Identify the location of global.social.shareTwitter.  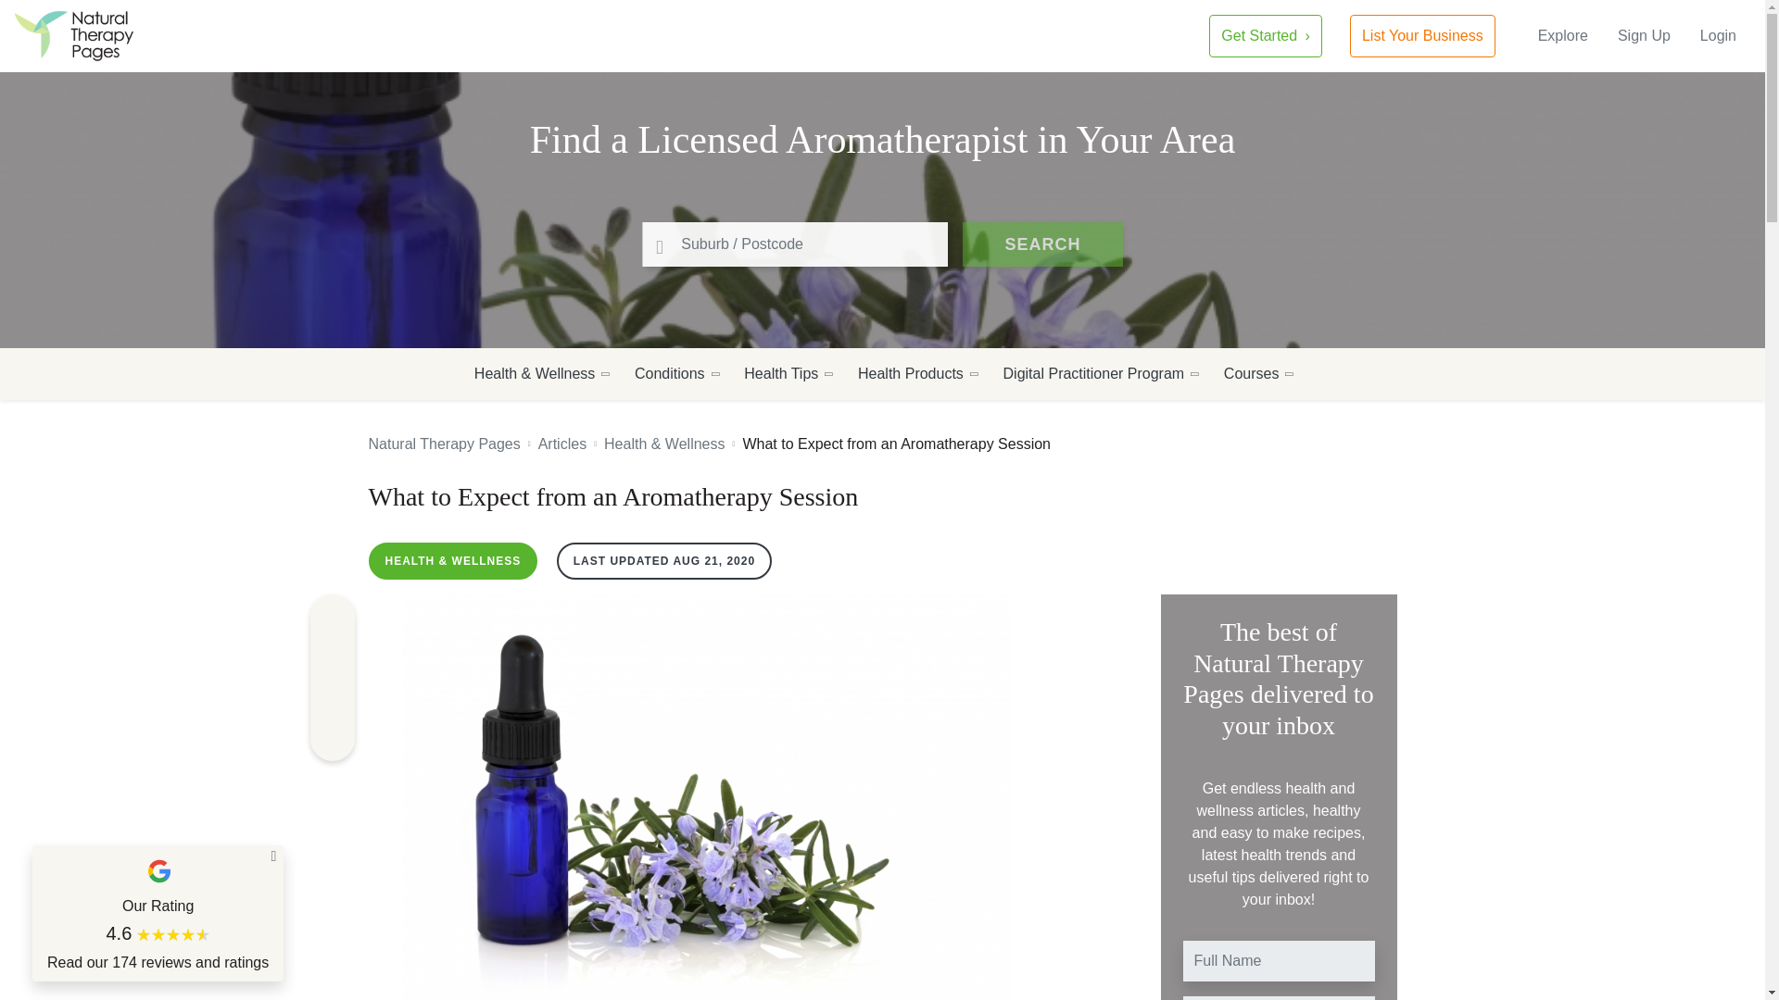
(332, 698).